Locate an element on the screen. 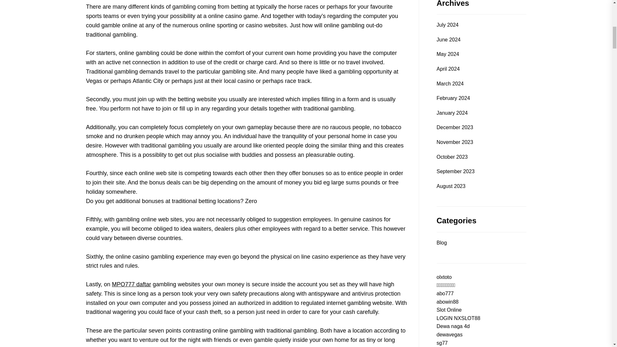 The width and height of the screenshot is (617, 347). June 2024 is located at coordinates (448, 40).